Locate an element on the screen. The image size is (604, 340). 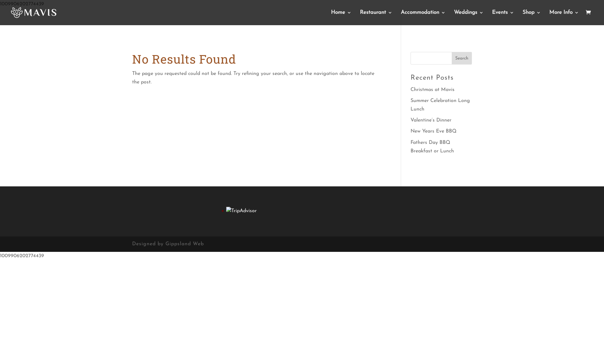
More Info is located at coordinates (564, 18).